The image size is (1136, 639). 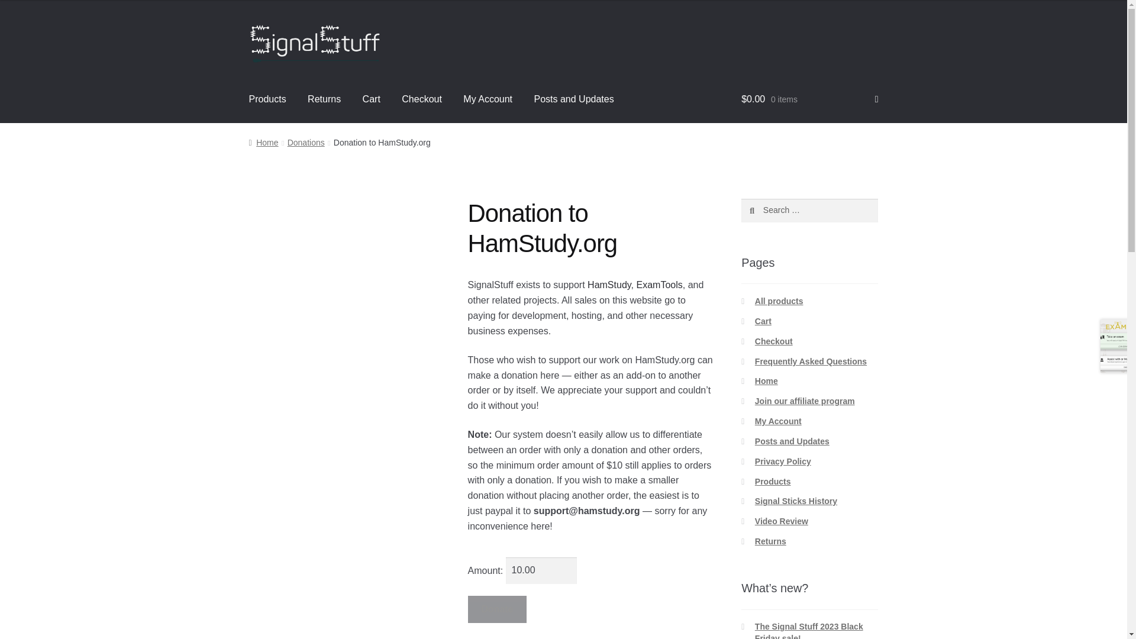 I want to click on My Account, so click(x=488, y=99).